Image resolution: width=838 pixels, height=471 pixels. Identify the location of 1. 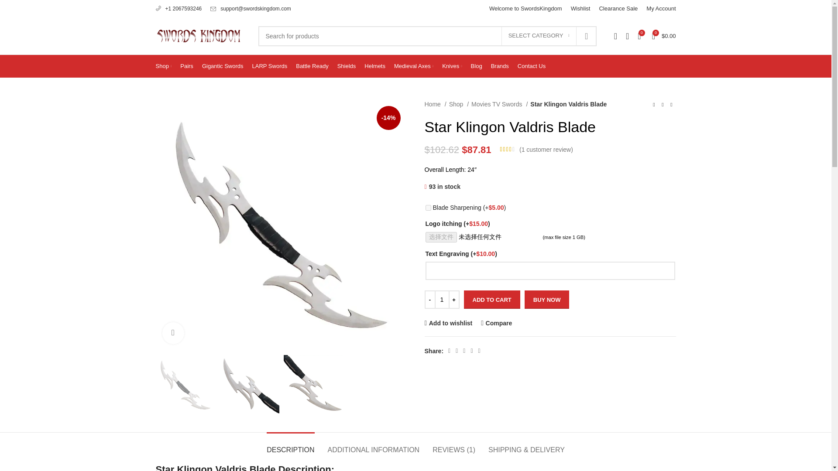
(442, 300).